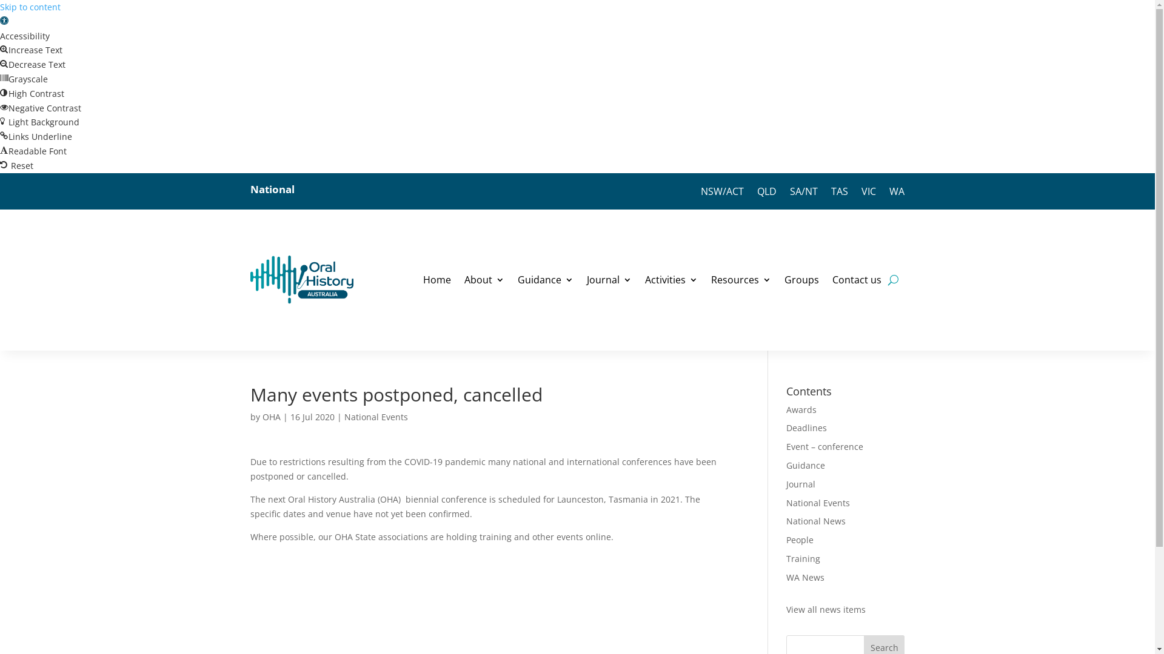  What do you see at coordinates (801, 280) in the screenshot?
I see `Groups` at bounding box center [801, 280].